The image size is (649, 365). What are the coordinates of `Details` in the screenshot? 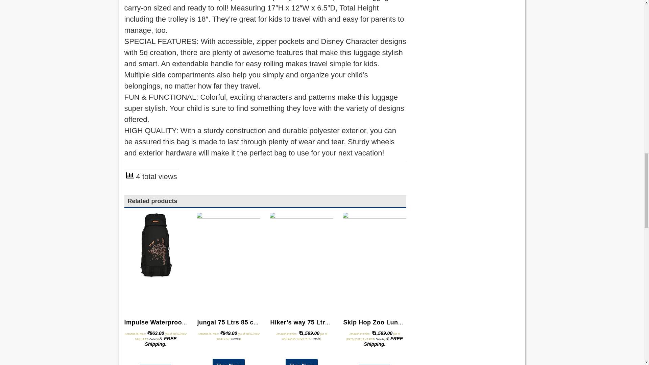 It's located at (153, 339).